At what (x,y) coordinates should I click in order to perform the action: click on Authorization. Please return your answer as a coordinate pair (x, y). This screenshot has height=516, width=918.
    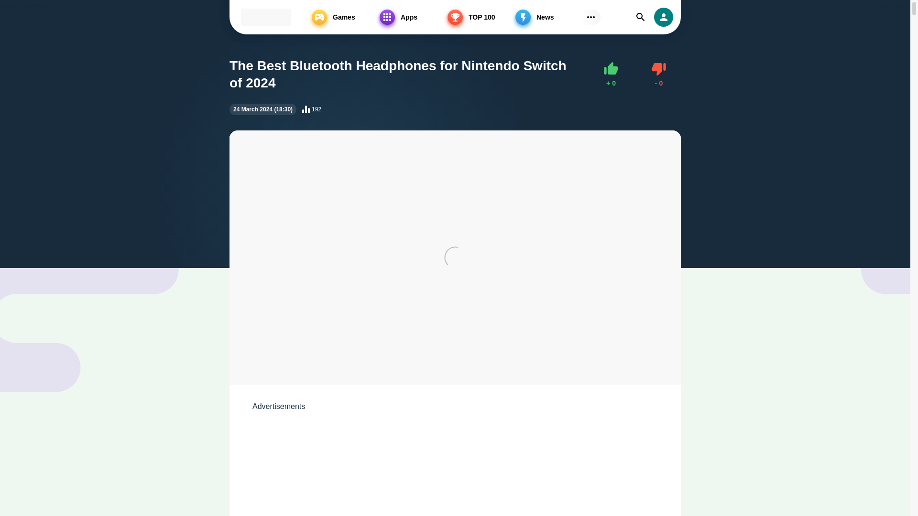
    Looking at the image, I should click on (455, 464).